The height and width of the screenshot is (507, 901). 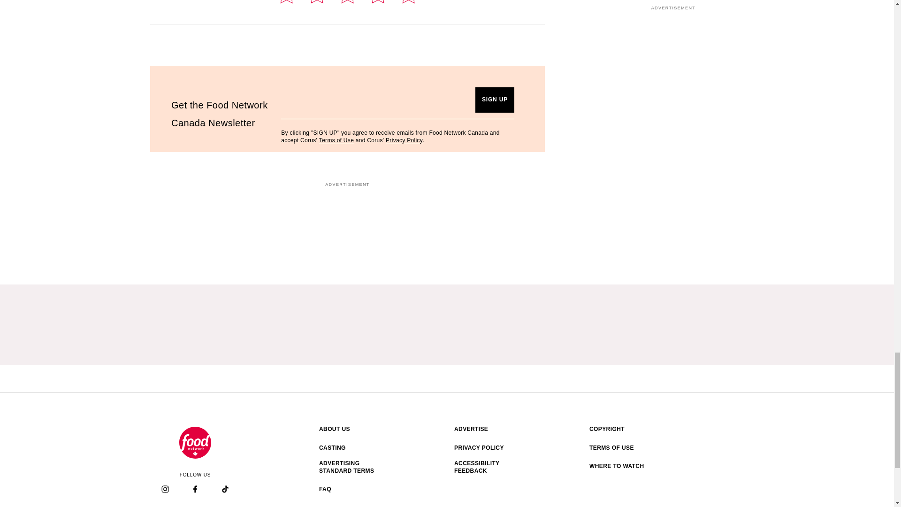 What do you see at coordinates (195, 490) in the screenshot?
I see `Follow Food Network Canada on Facebook` at bounding box center [195, 490].